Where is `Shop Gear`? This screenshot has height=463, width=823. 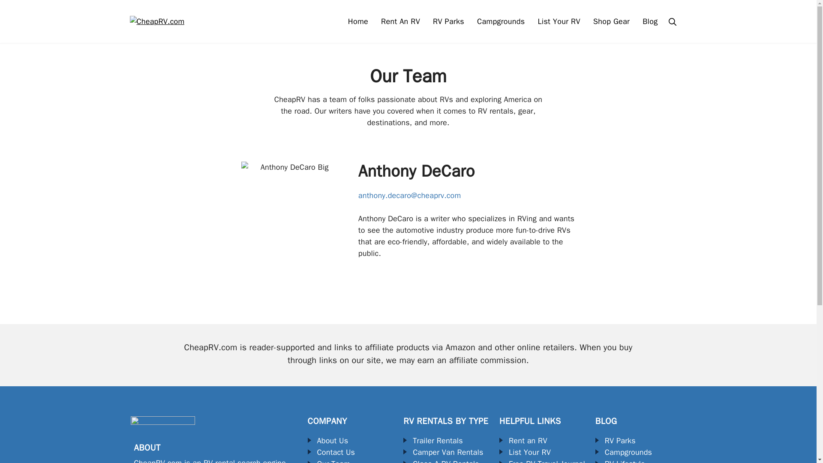 Shop Gear is located at coordinates (611, 21).